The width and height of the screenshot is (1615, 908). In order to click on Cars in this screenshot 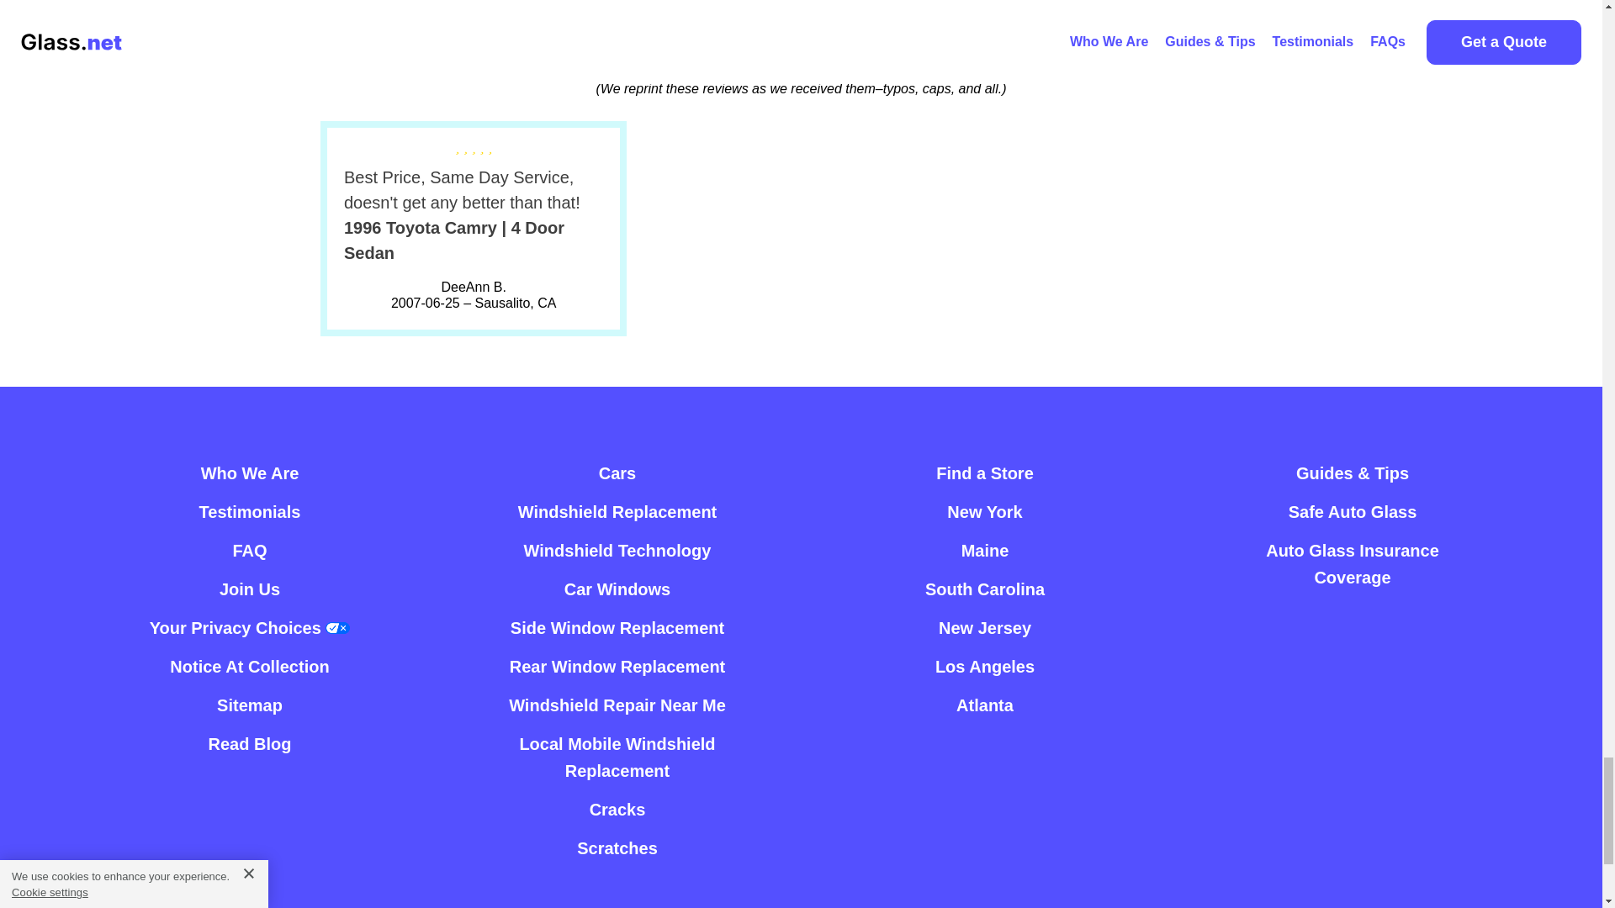, I will do `click(617, 473)`.